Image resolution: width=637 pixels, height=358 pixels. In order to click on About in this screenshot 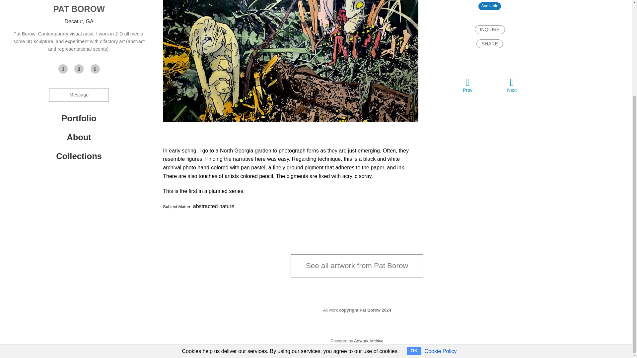, I will do `click(79, 137)`.